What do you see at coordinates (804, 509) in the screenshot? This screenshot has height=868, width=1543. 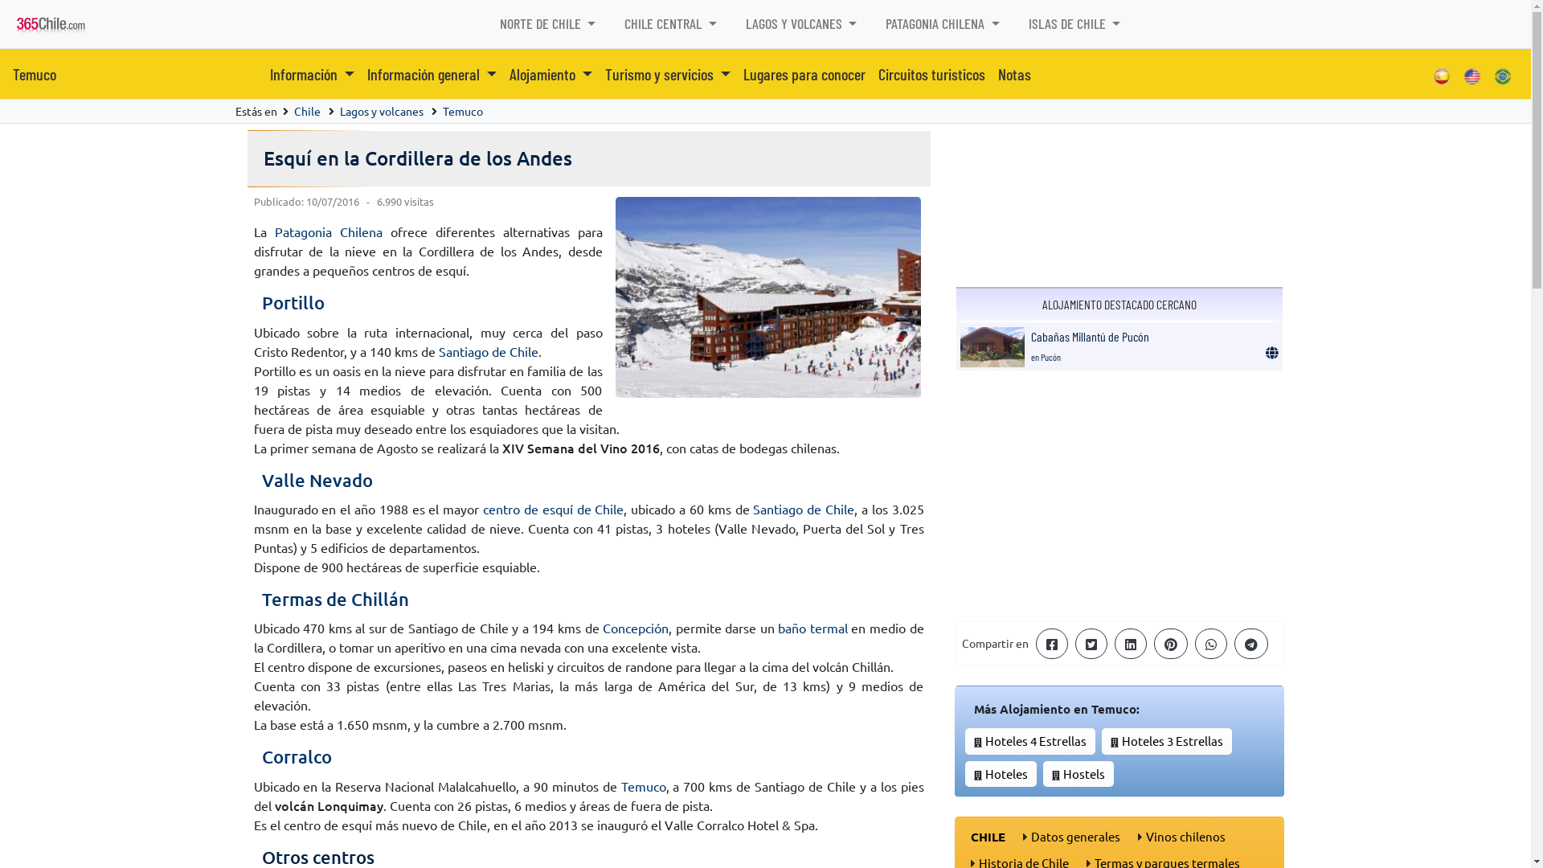 I see `Santiago de Chile` at bounding box center [804, 509].